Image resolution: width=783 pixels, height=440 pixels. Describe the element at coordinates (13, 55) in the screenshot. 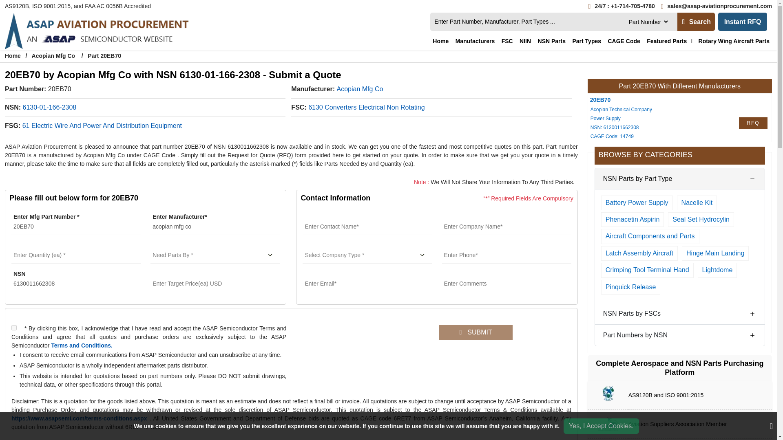

I see `Home` at that location.